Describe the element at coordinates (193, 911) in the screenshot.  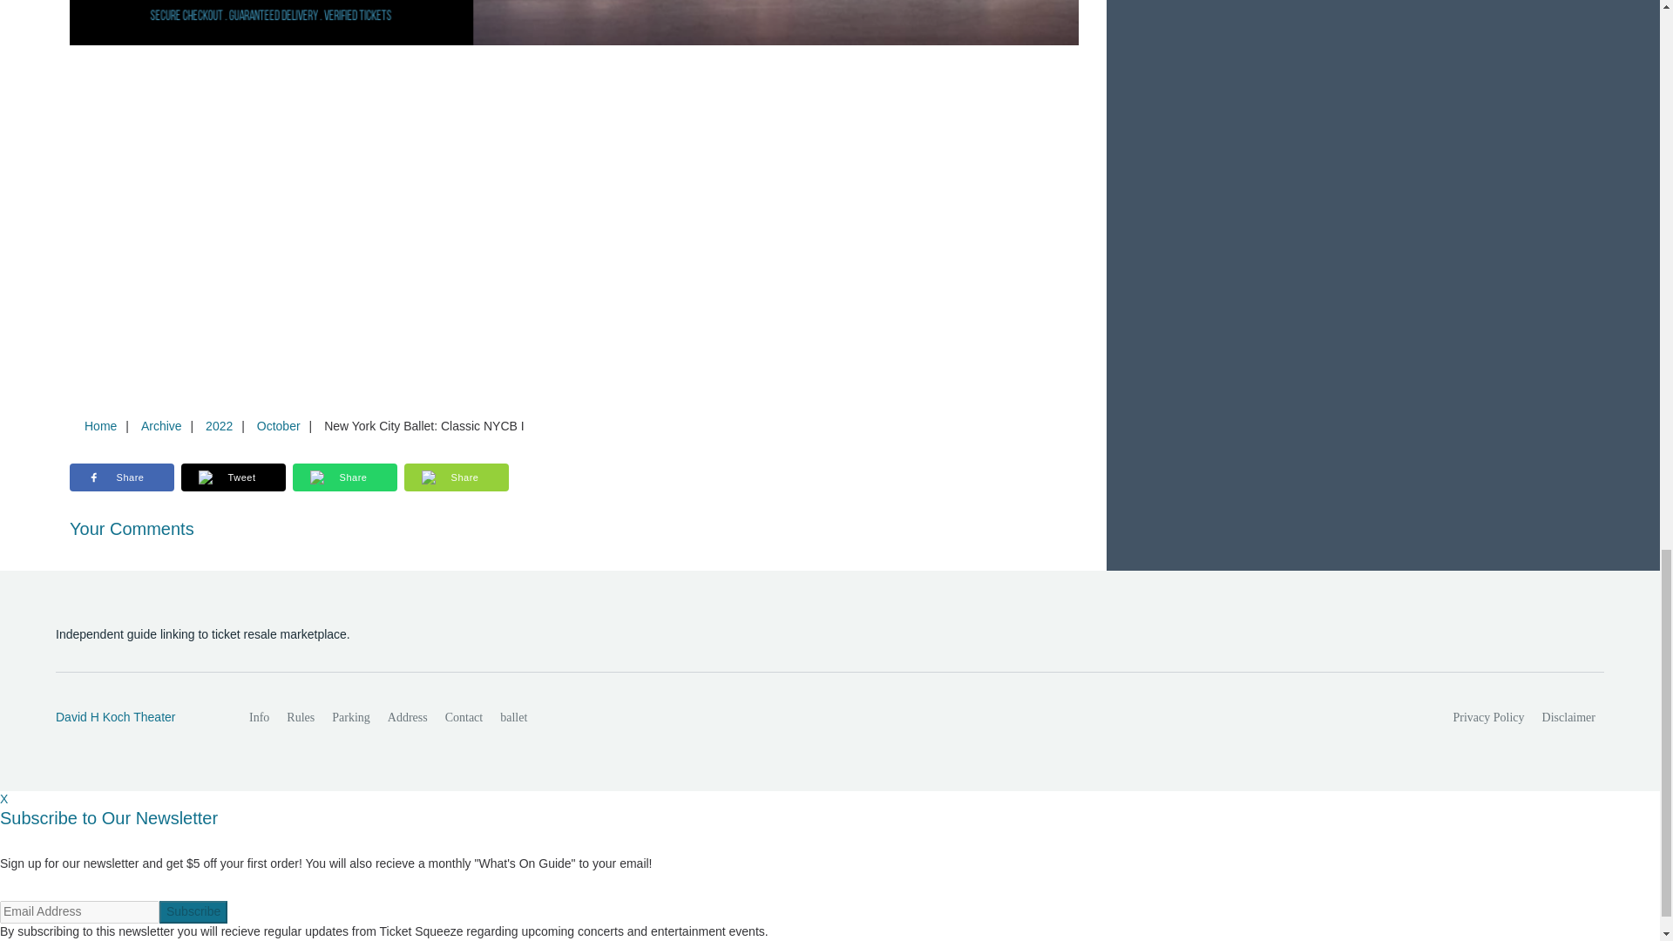
I see `Subscribe` at that location.